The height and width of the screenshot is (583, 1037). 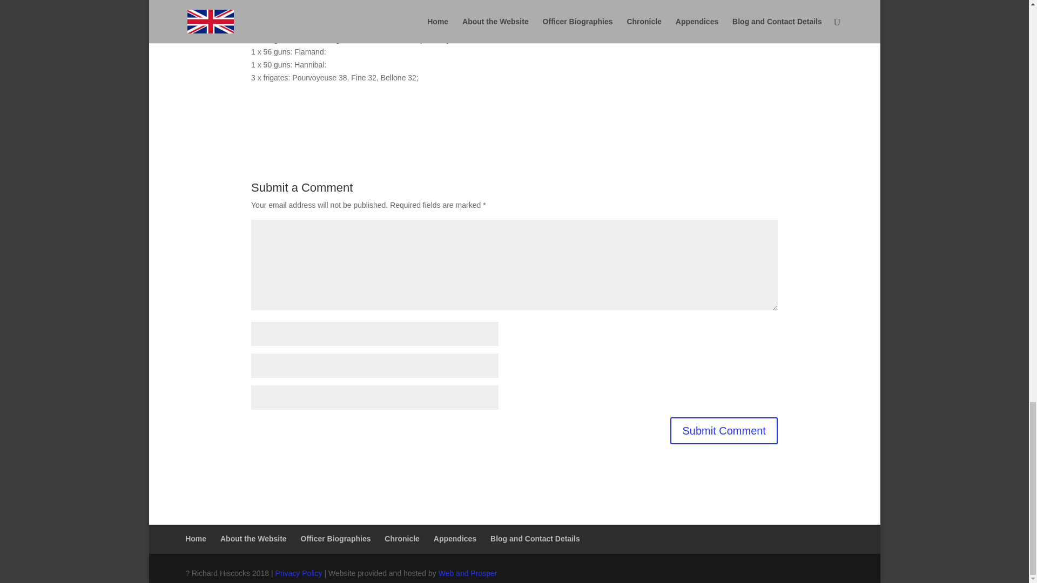 I want to click on Home, so click(x=196, y=539).